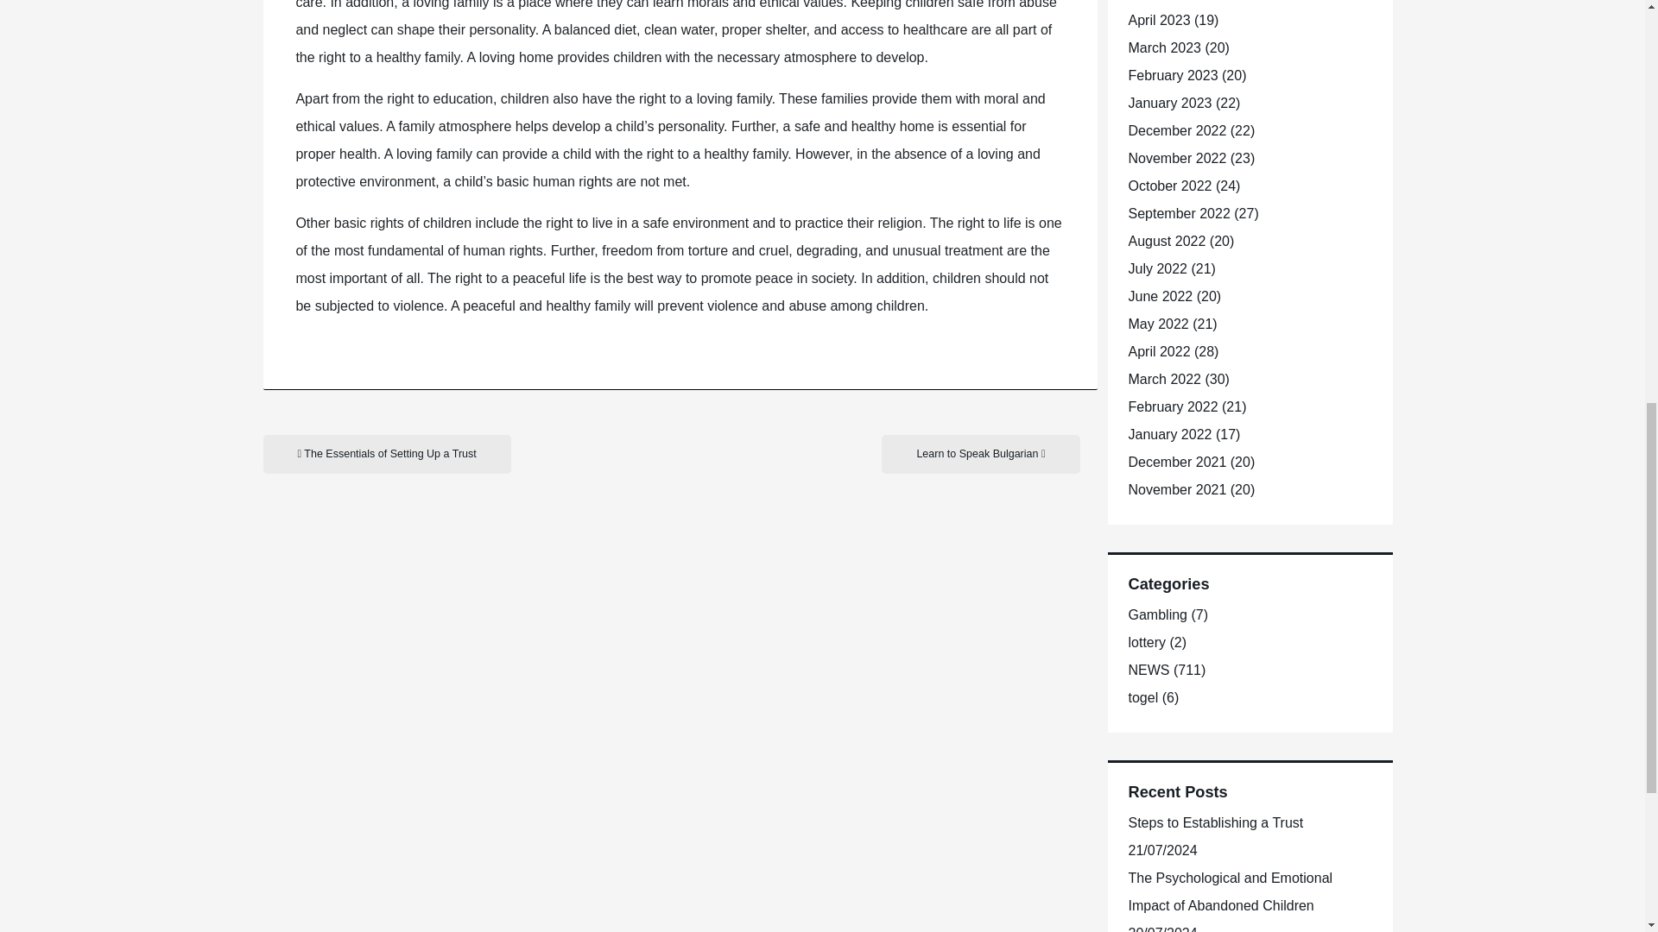  Describe the element at coordinates (1176, 129) in the screenshot. I see `December 2022` at that location.